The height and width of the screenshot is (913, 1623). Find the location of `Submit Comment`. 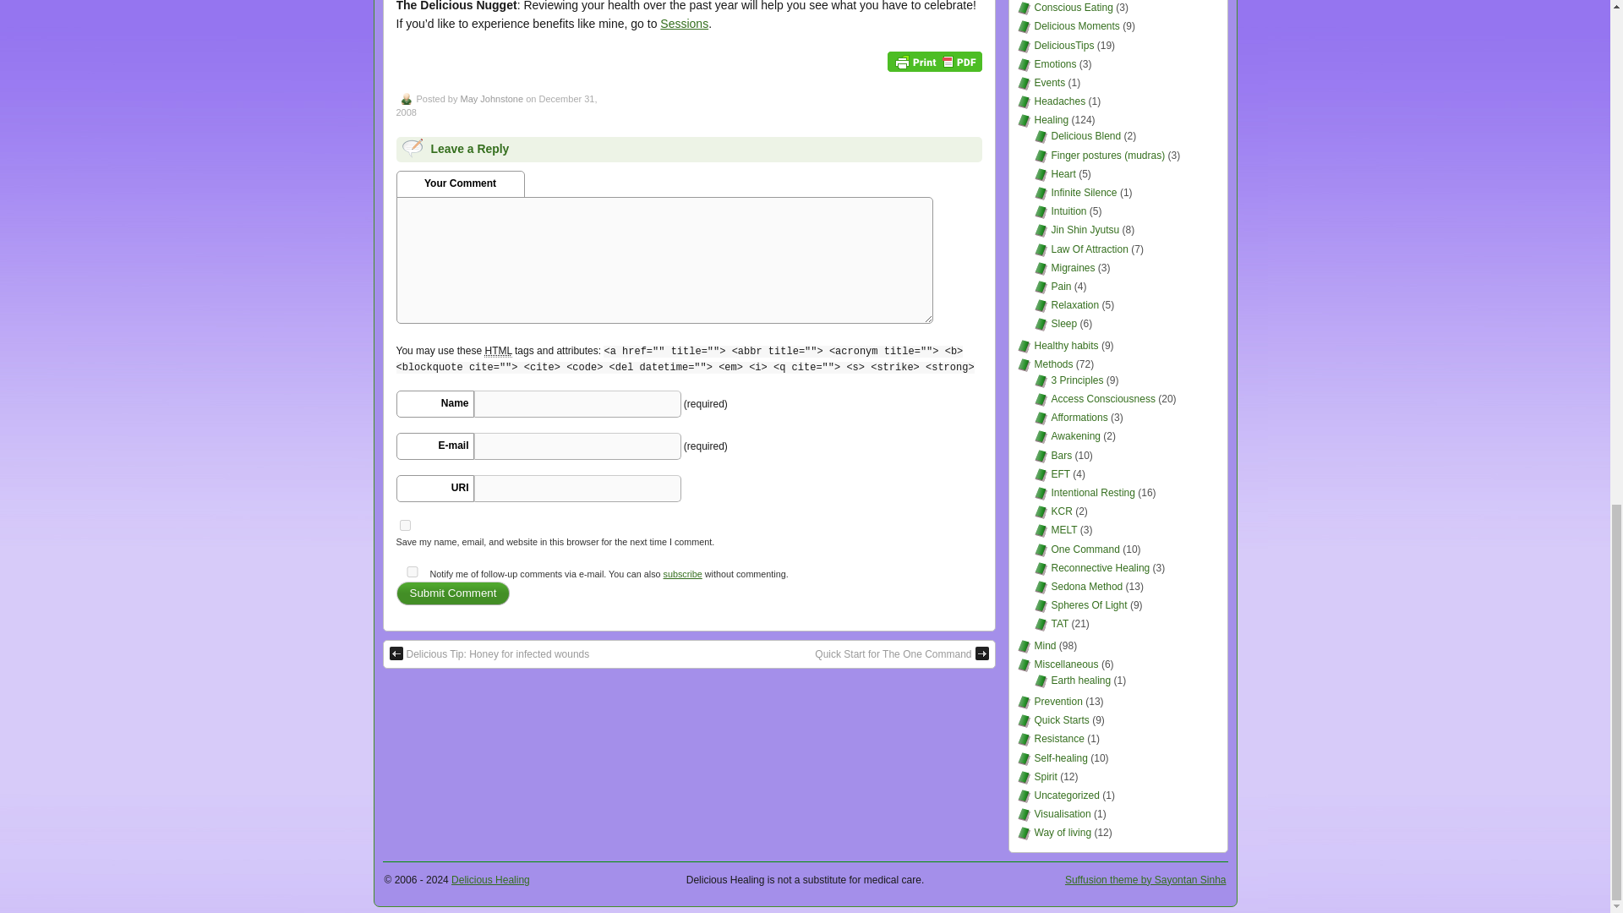

Submit Comment is located at coordinates (452, 593).